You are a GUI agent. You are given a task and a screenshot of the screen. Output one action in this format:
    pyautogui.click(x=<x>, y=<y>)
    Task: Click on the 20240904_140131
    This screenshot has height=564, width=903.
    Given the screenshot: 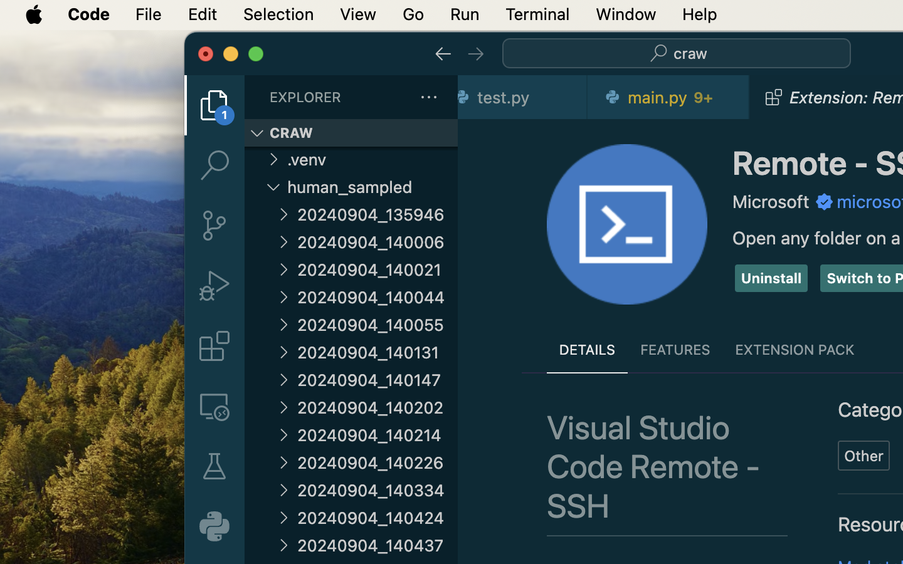 What is the action you would take?
    pyautogui.click(x=378, y=352)
    